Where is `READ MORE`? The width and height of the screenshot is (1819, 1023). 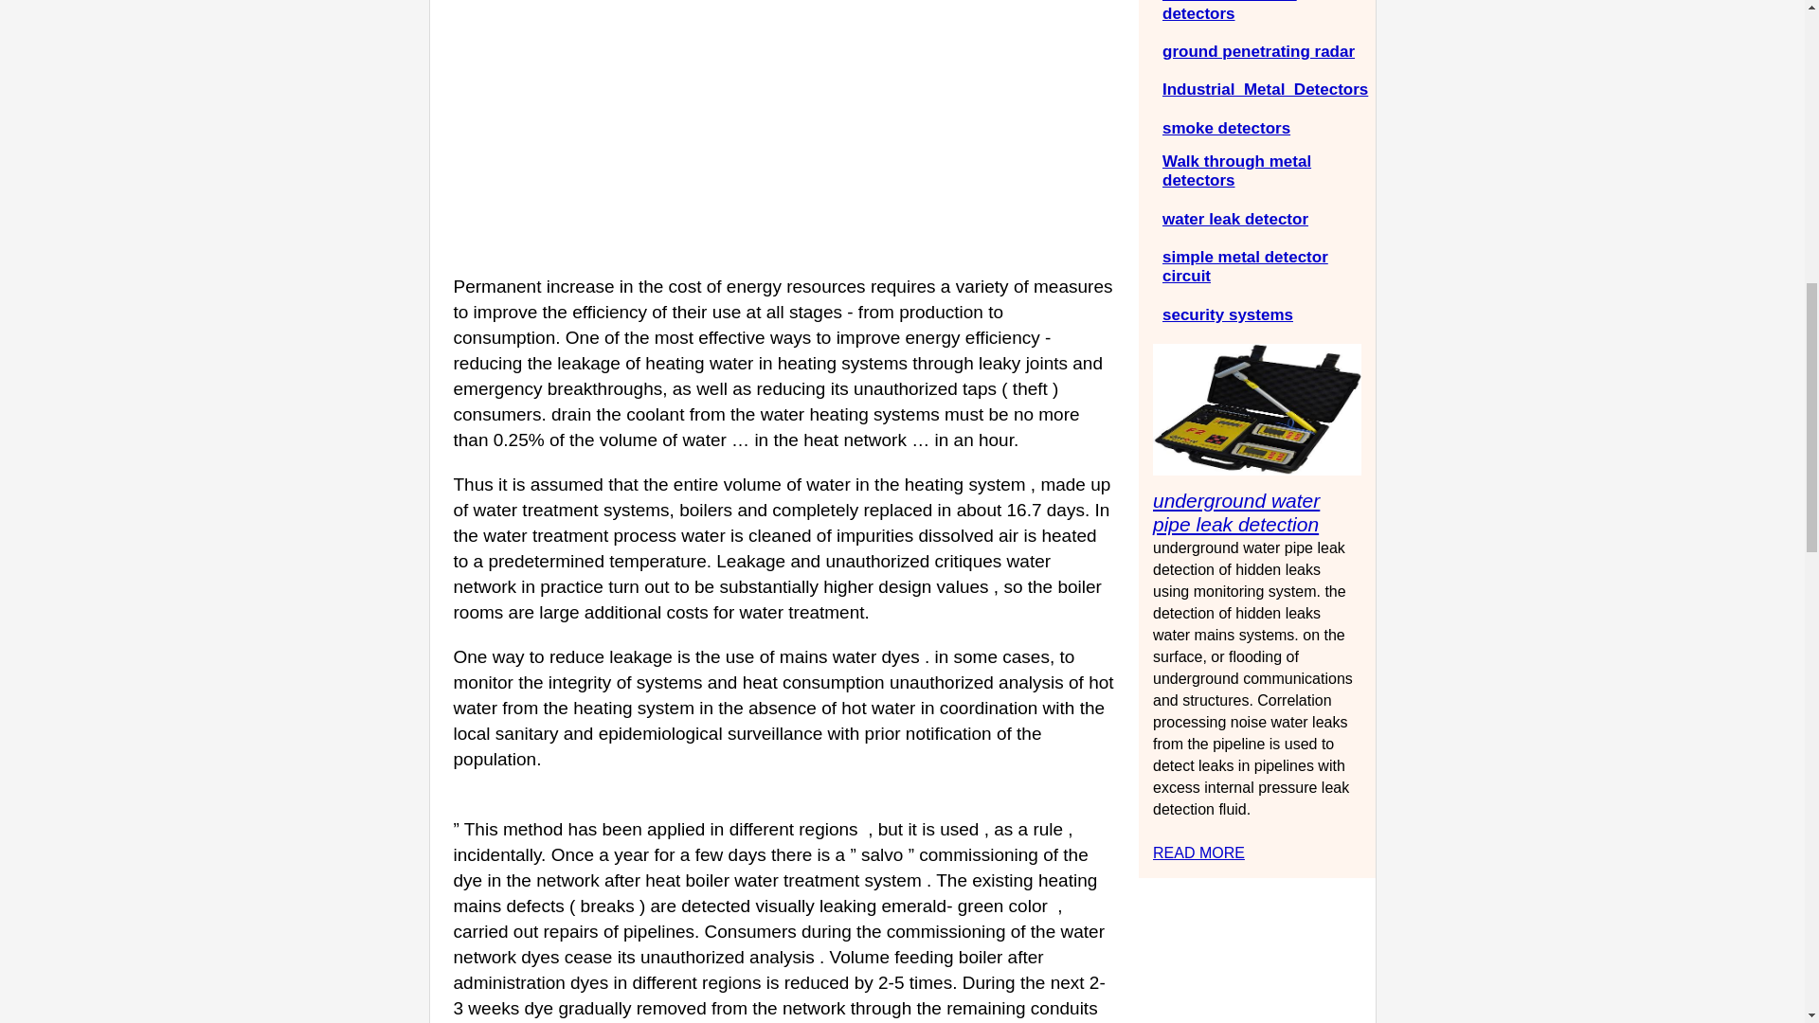
READ MORE is located at coordinates (1198, 852).